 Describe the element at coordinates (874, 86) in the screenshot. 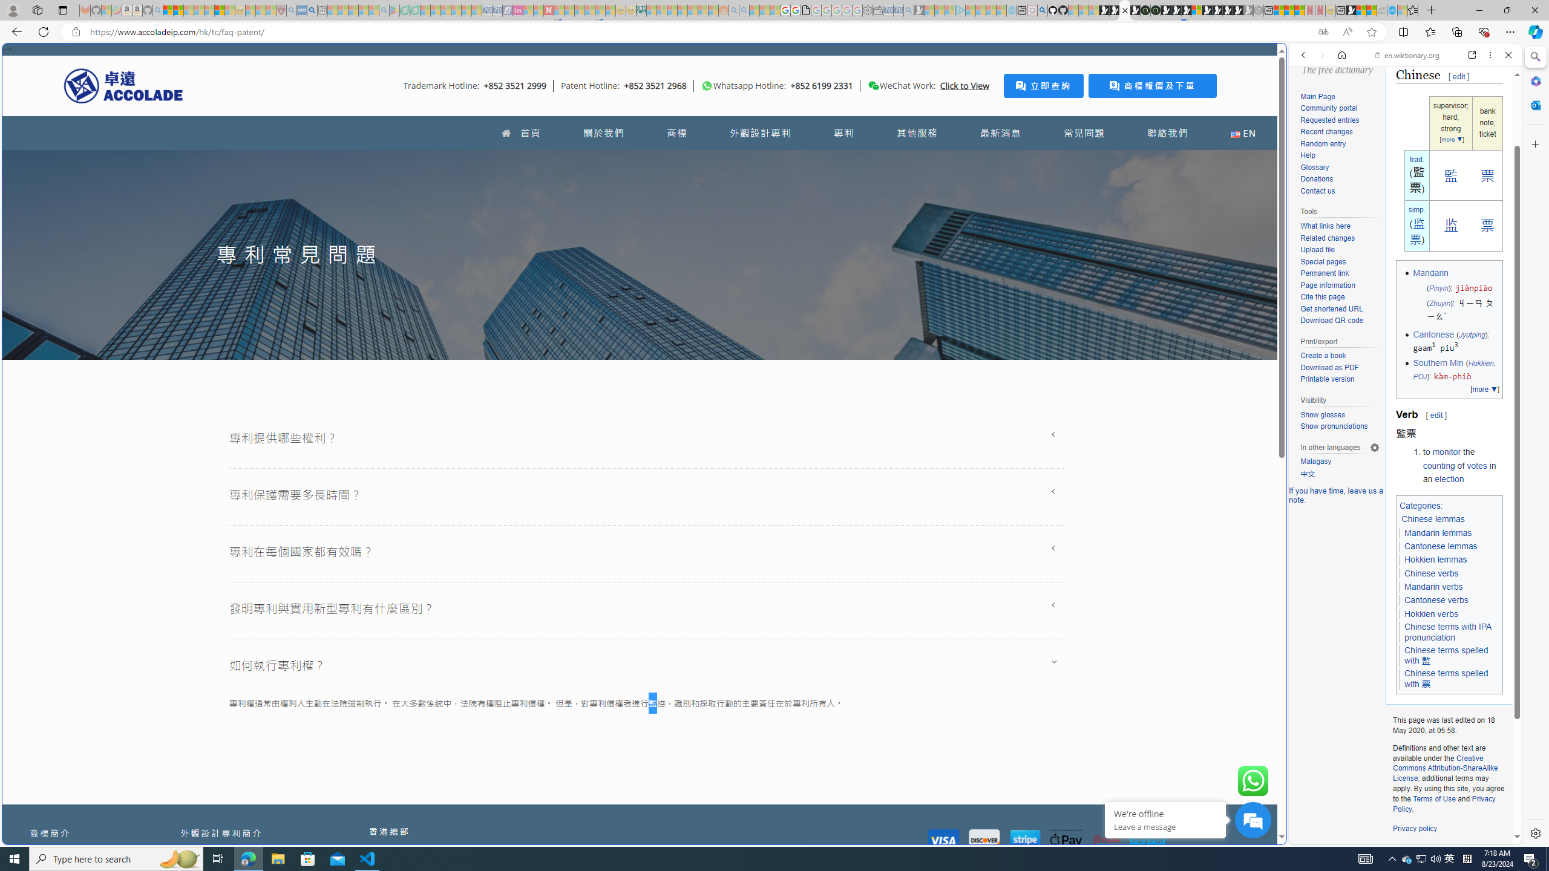

I see `Class: desktop` at that location.